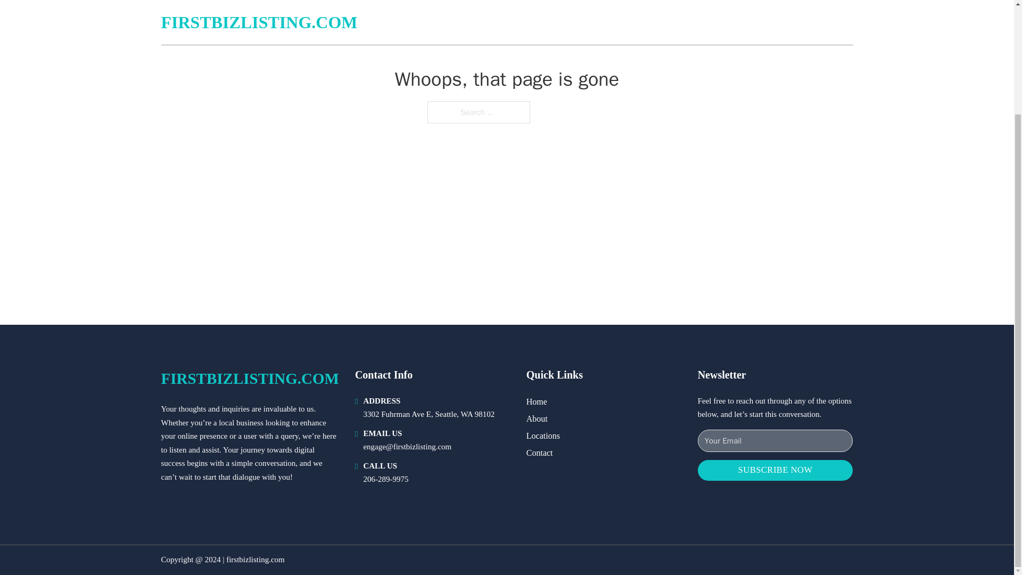  Describe the element at coordinates (776, 470) in the screenshot. I see `SUBSCRIBE NOW` at that location.